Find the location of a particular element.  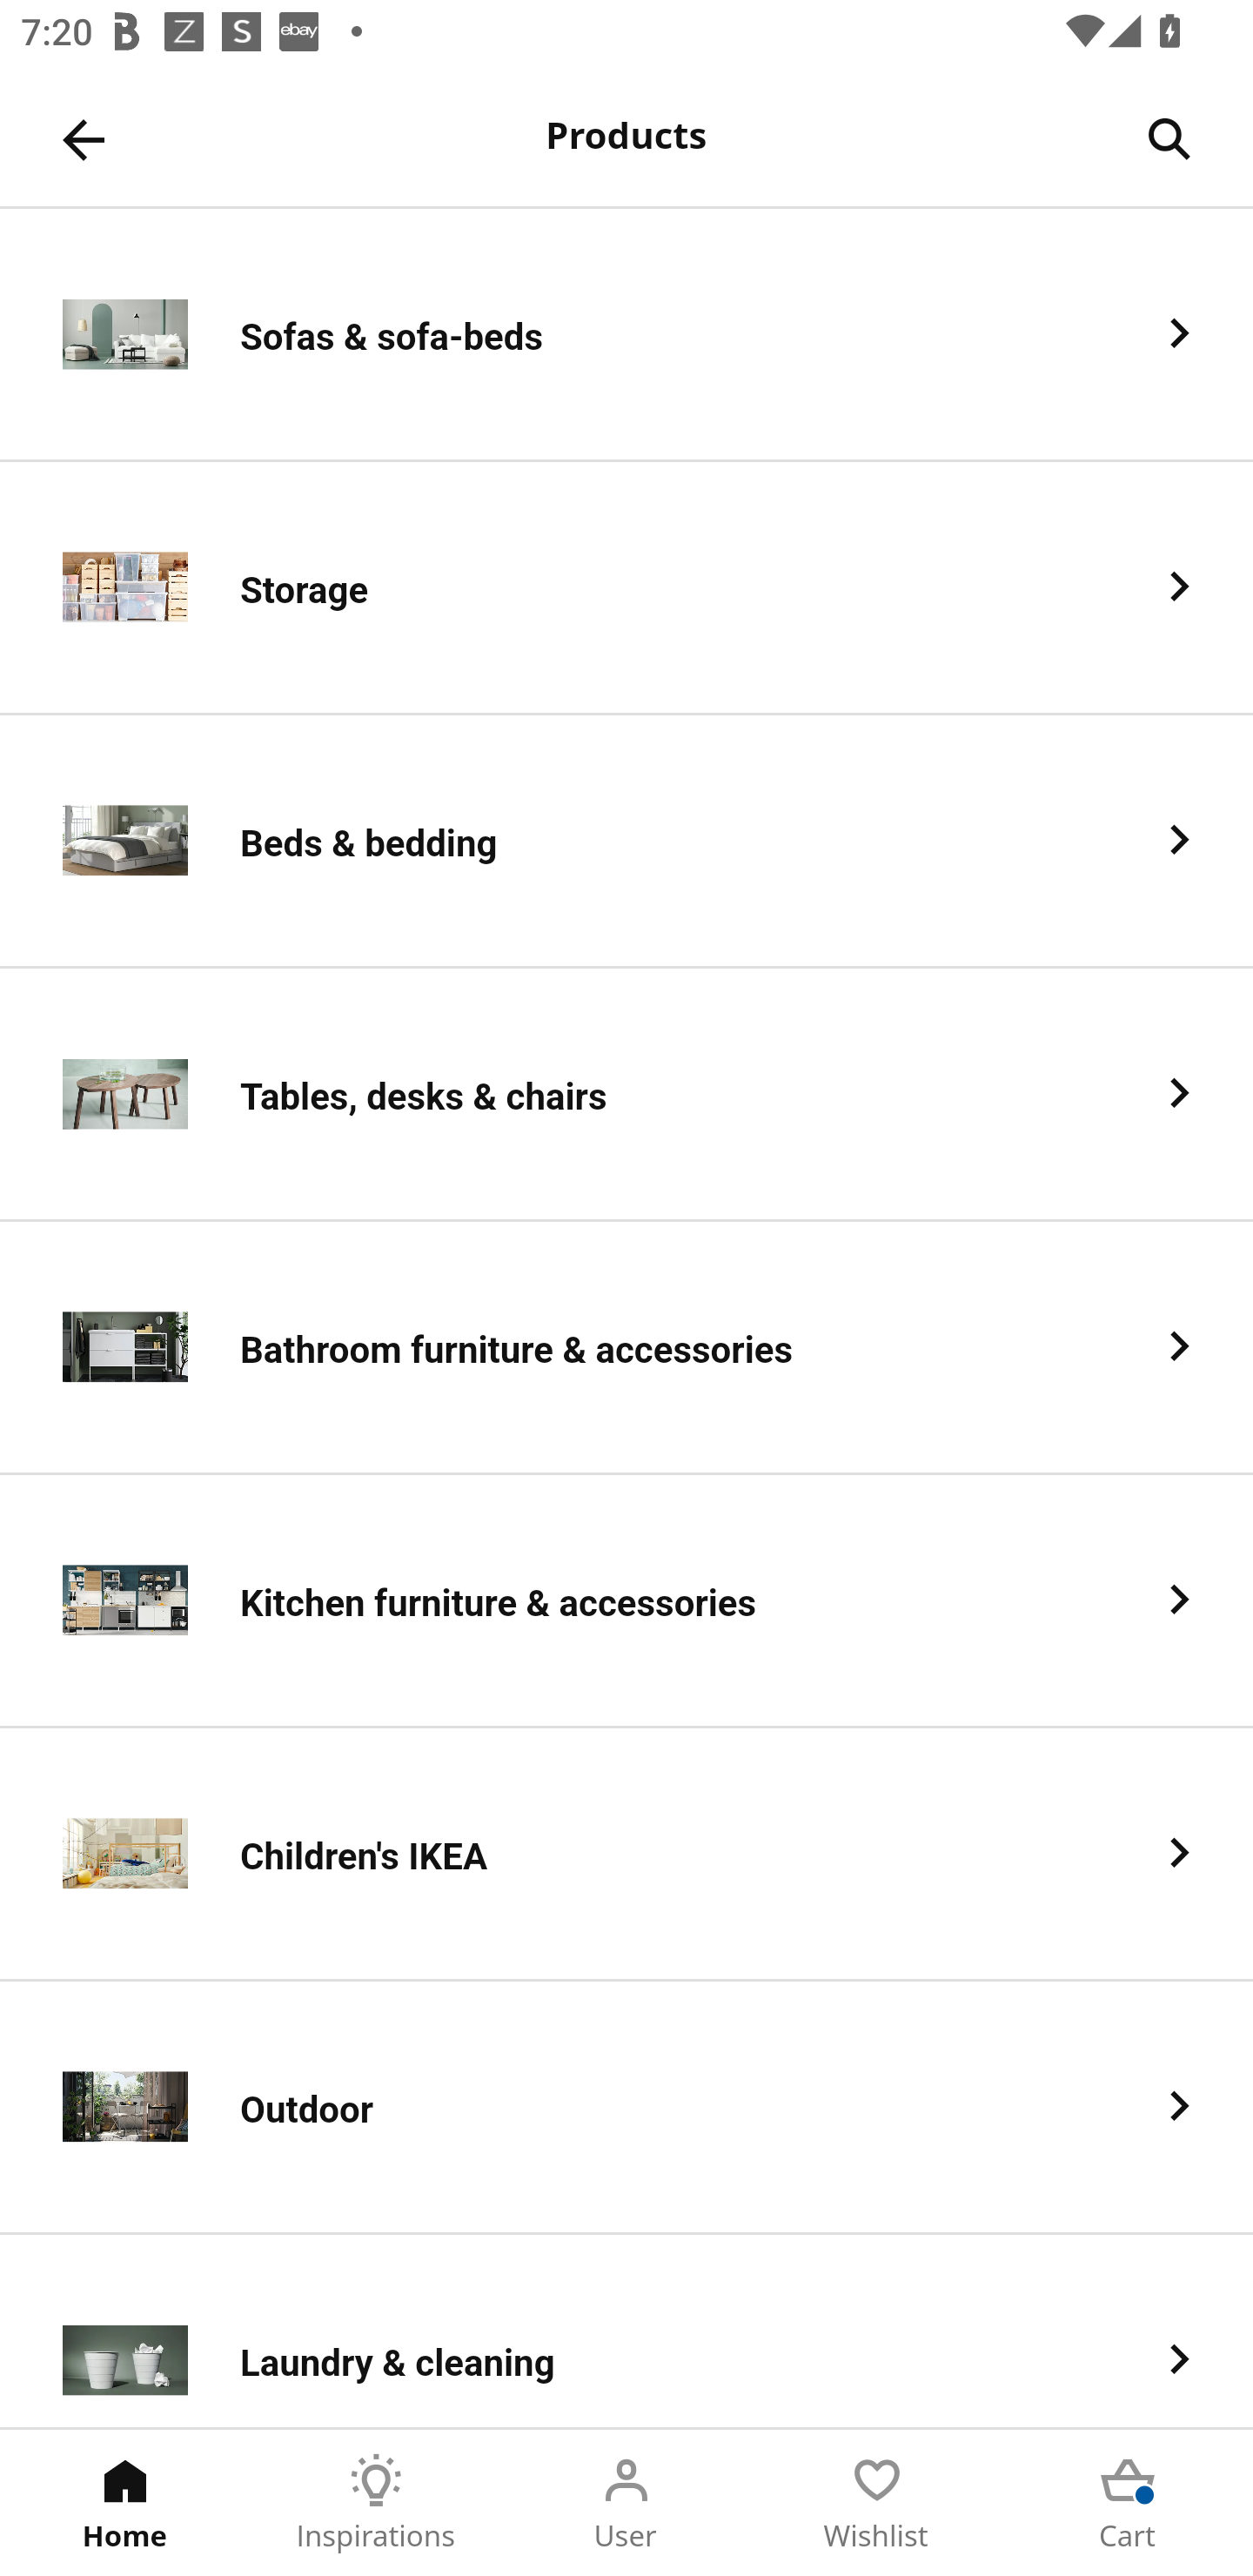

Inspirations
Tab 2 of 5 is located at coordinates (376, 2503).